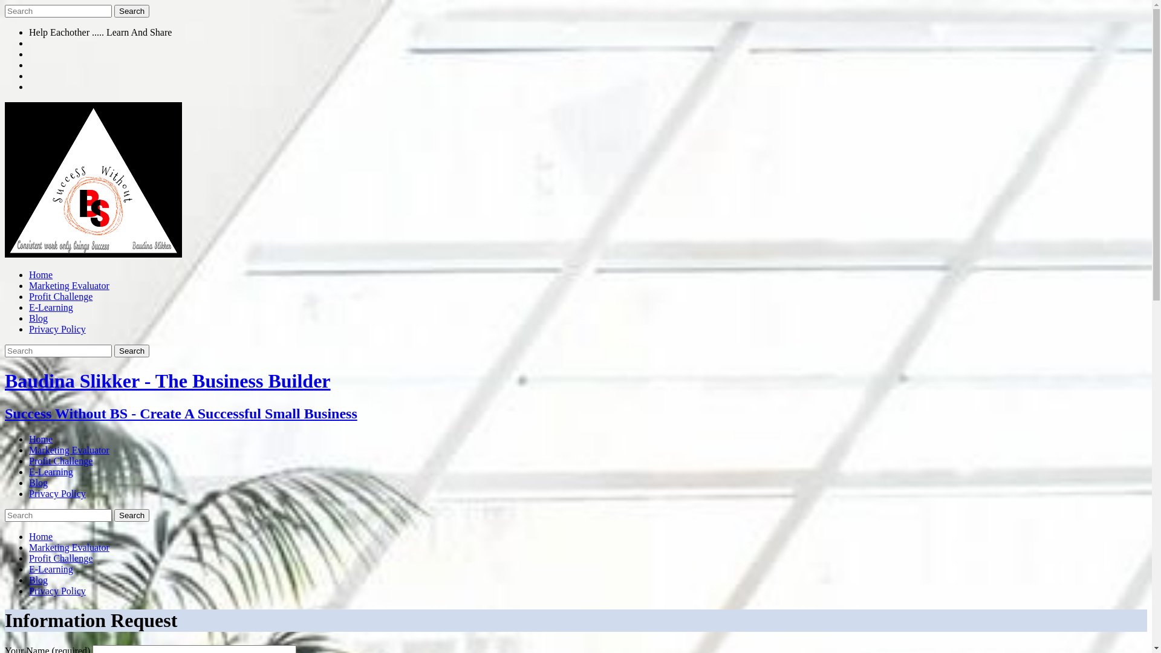  Describe the element at coordinates (39, 580) in the screenshot. I see `Blog` at that location.